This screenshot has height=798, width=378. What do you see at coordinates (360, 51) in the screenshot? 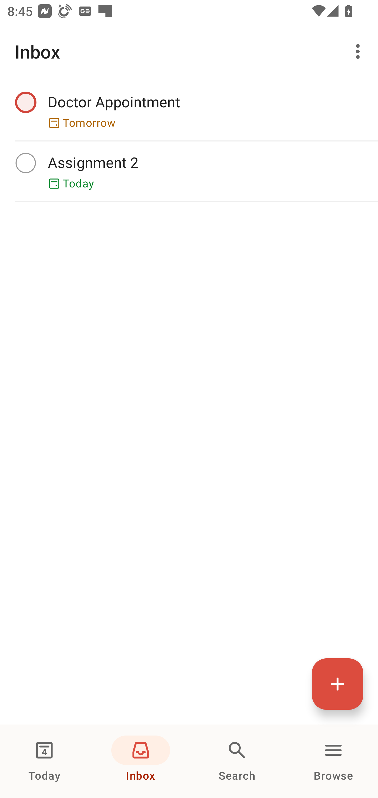
I see `More options` at bounding box center [360, 51].